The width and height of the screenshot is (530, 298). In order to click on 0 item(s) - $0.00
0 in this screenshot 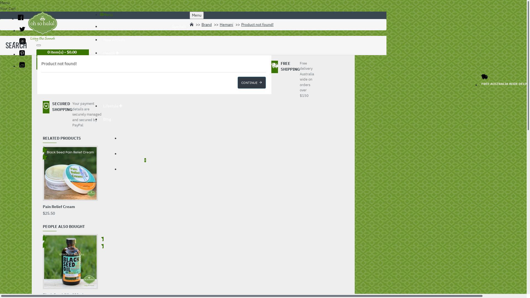, I will do `click(57, 56)`.